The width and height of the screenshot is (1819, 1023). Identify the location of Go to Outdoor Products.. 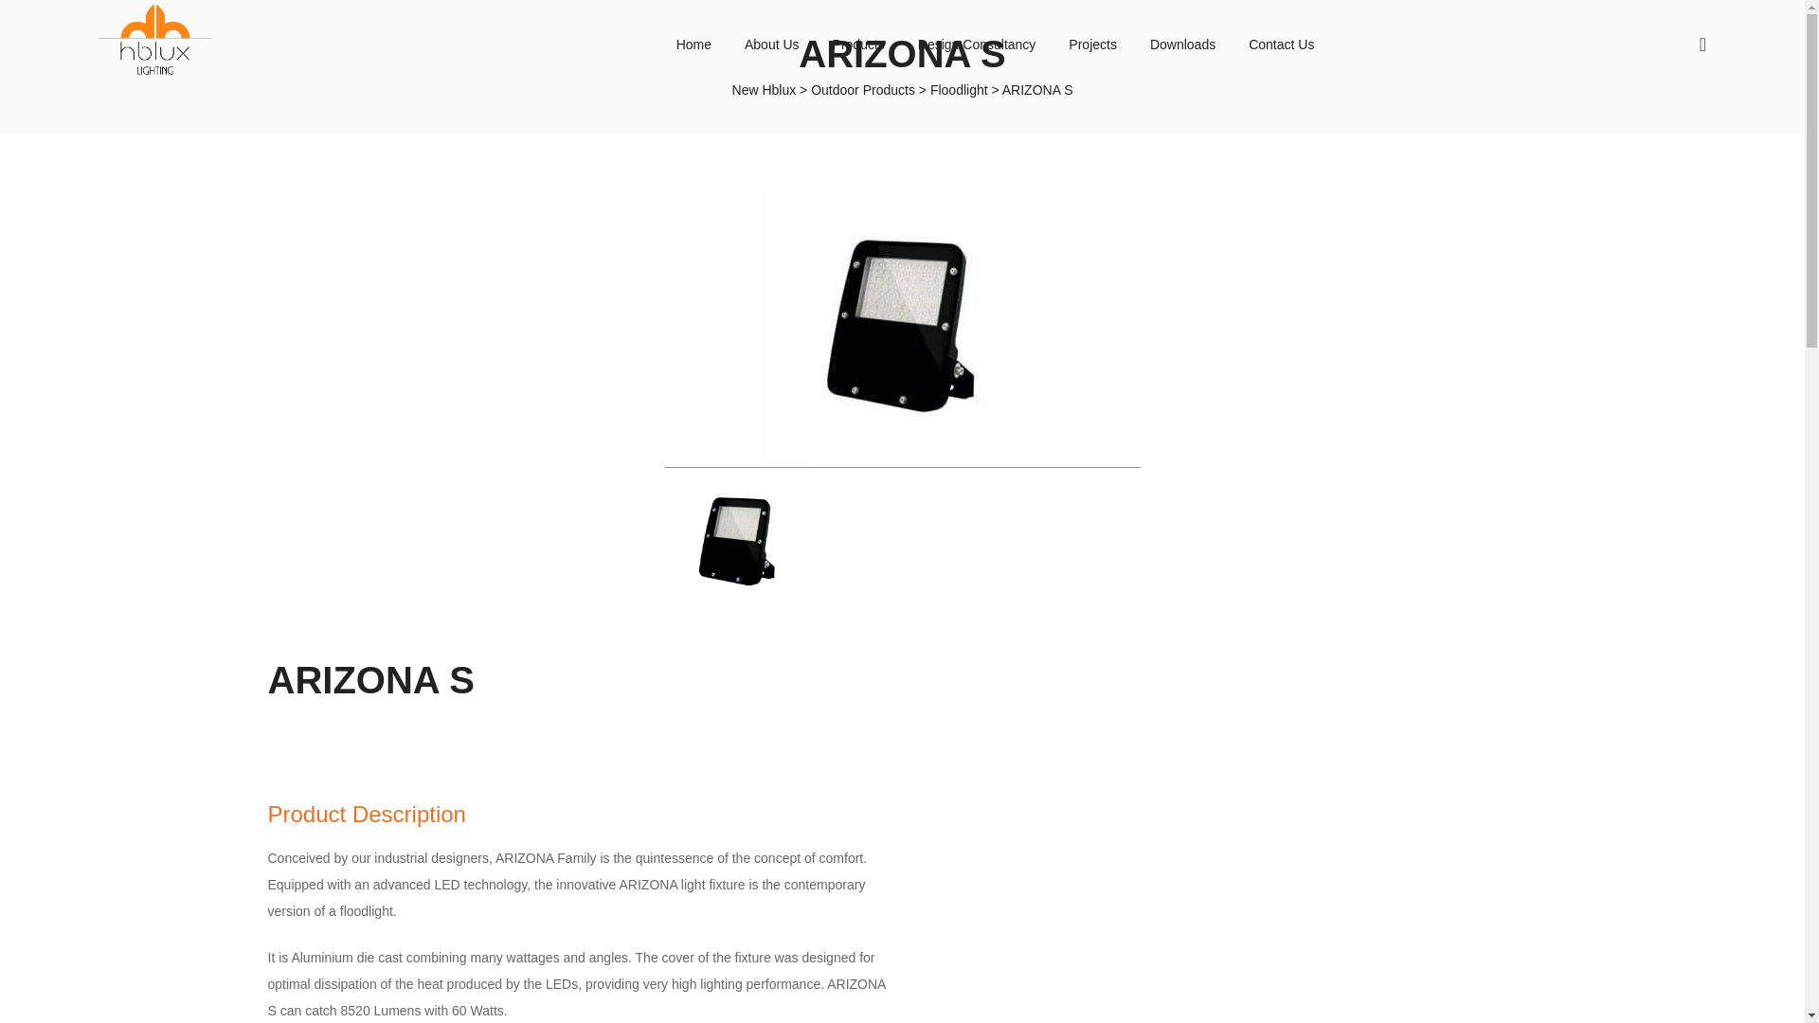
(862, 89).